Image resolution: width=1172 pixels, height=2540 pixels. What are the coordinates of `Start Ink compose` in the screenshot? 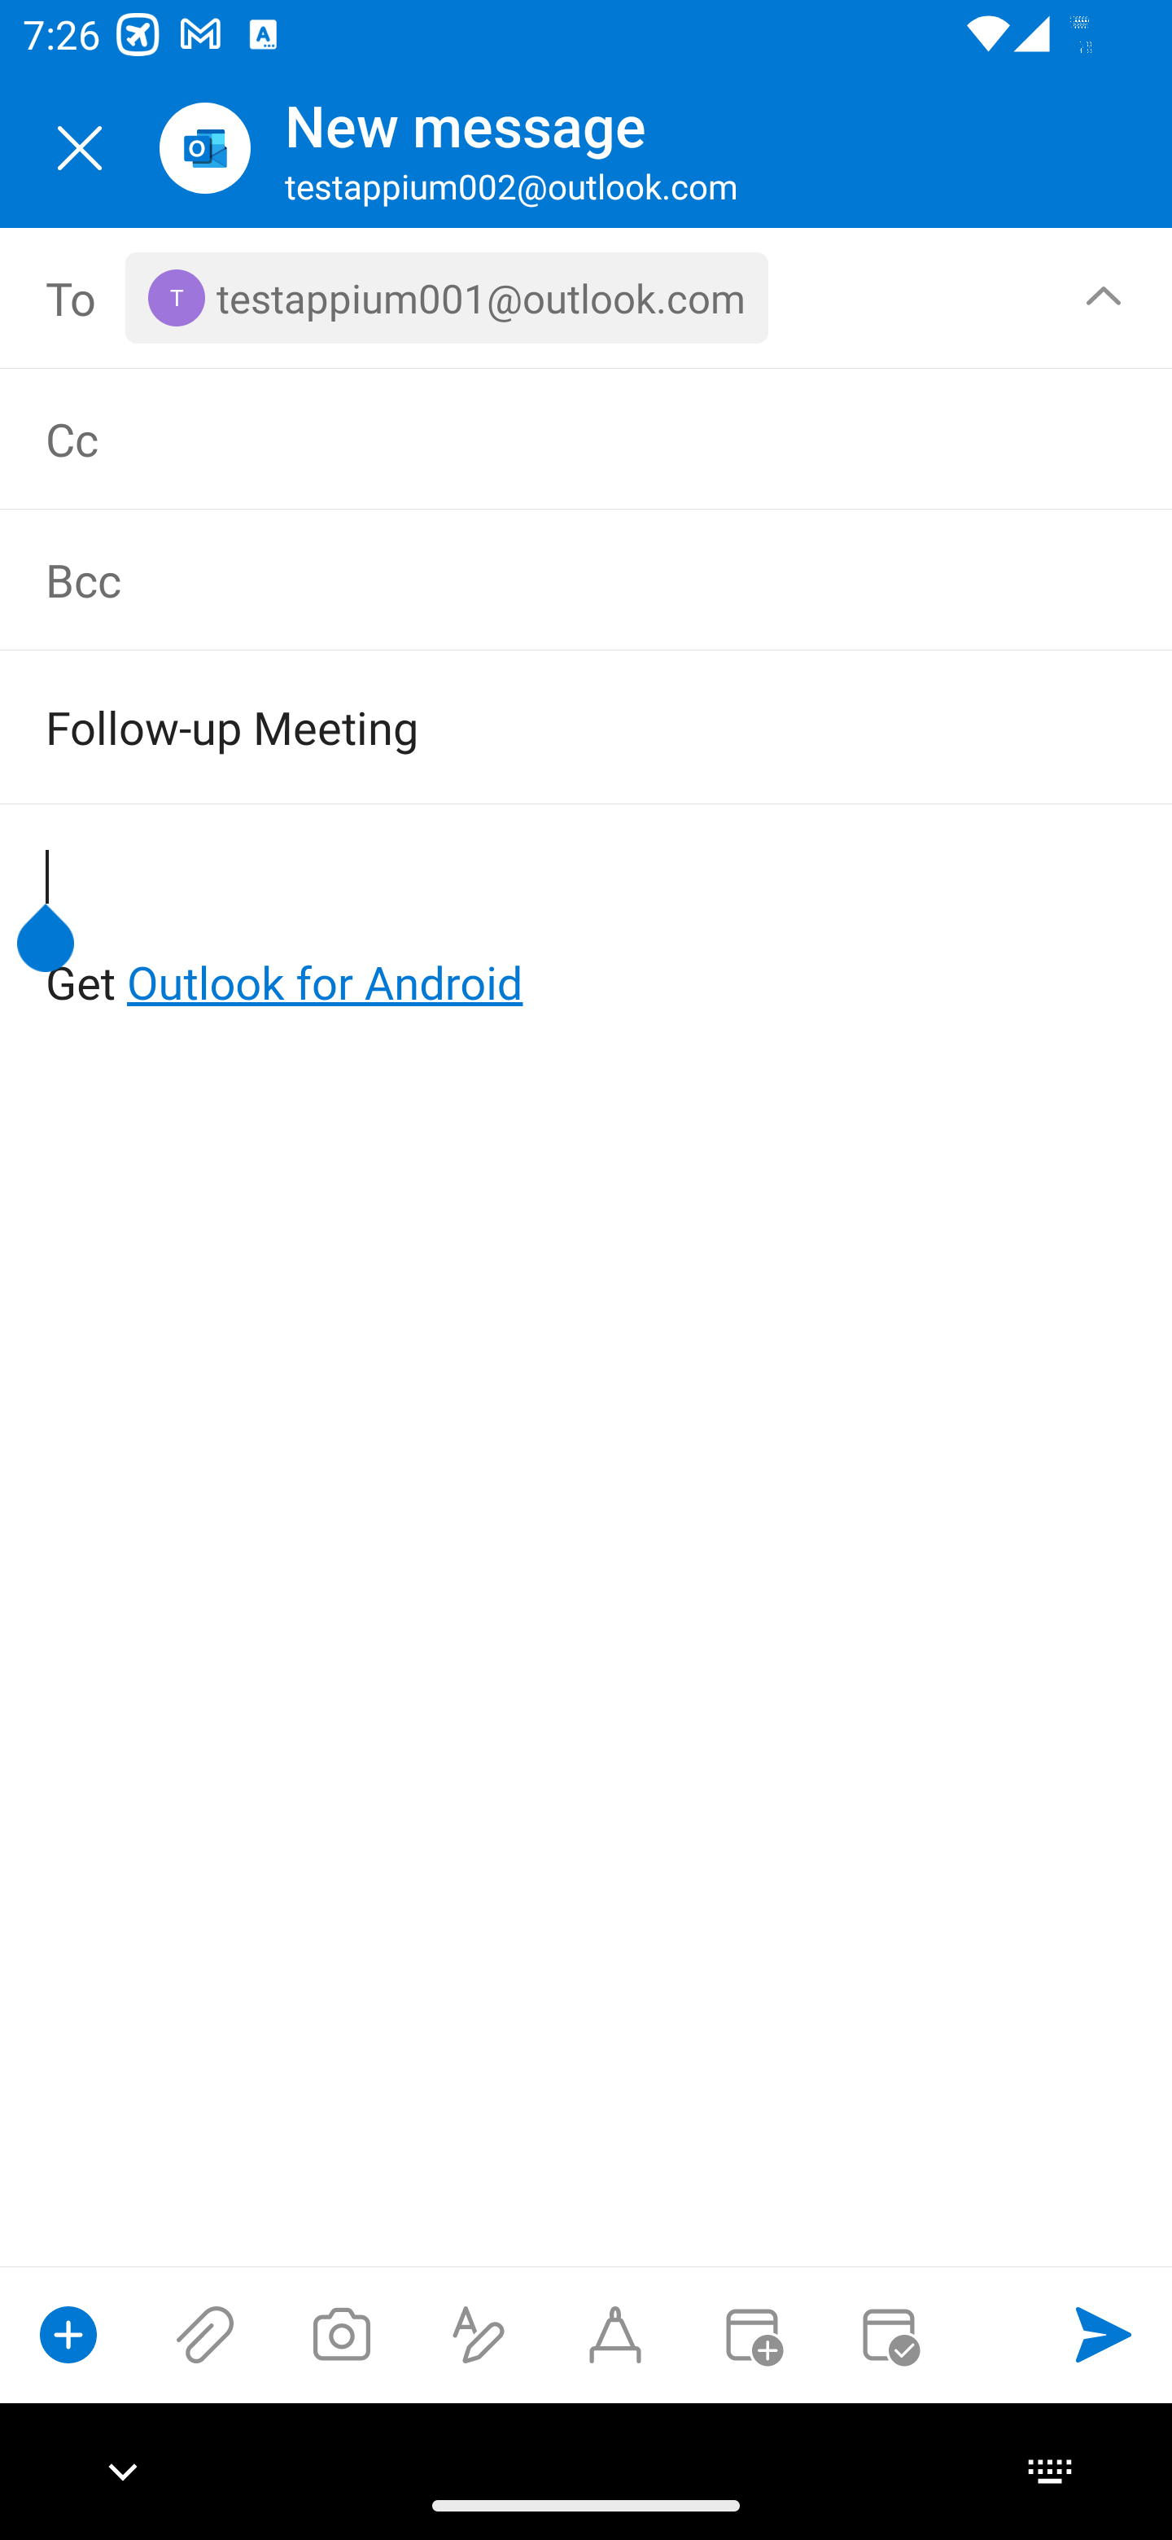 It's located at (615, 2334).